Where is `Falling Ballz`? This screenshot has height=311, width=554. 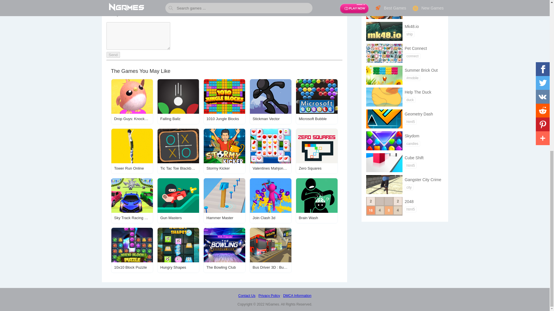 Falling Ballz is located at coordinates (178, 102).